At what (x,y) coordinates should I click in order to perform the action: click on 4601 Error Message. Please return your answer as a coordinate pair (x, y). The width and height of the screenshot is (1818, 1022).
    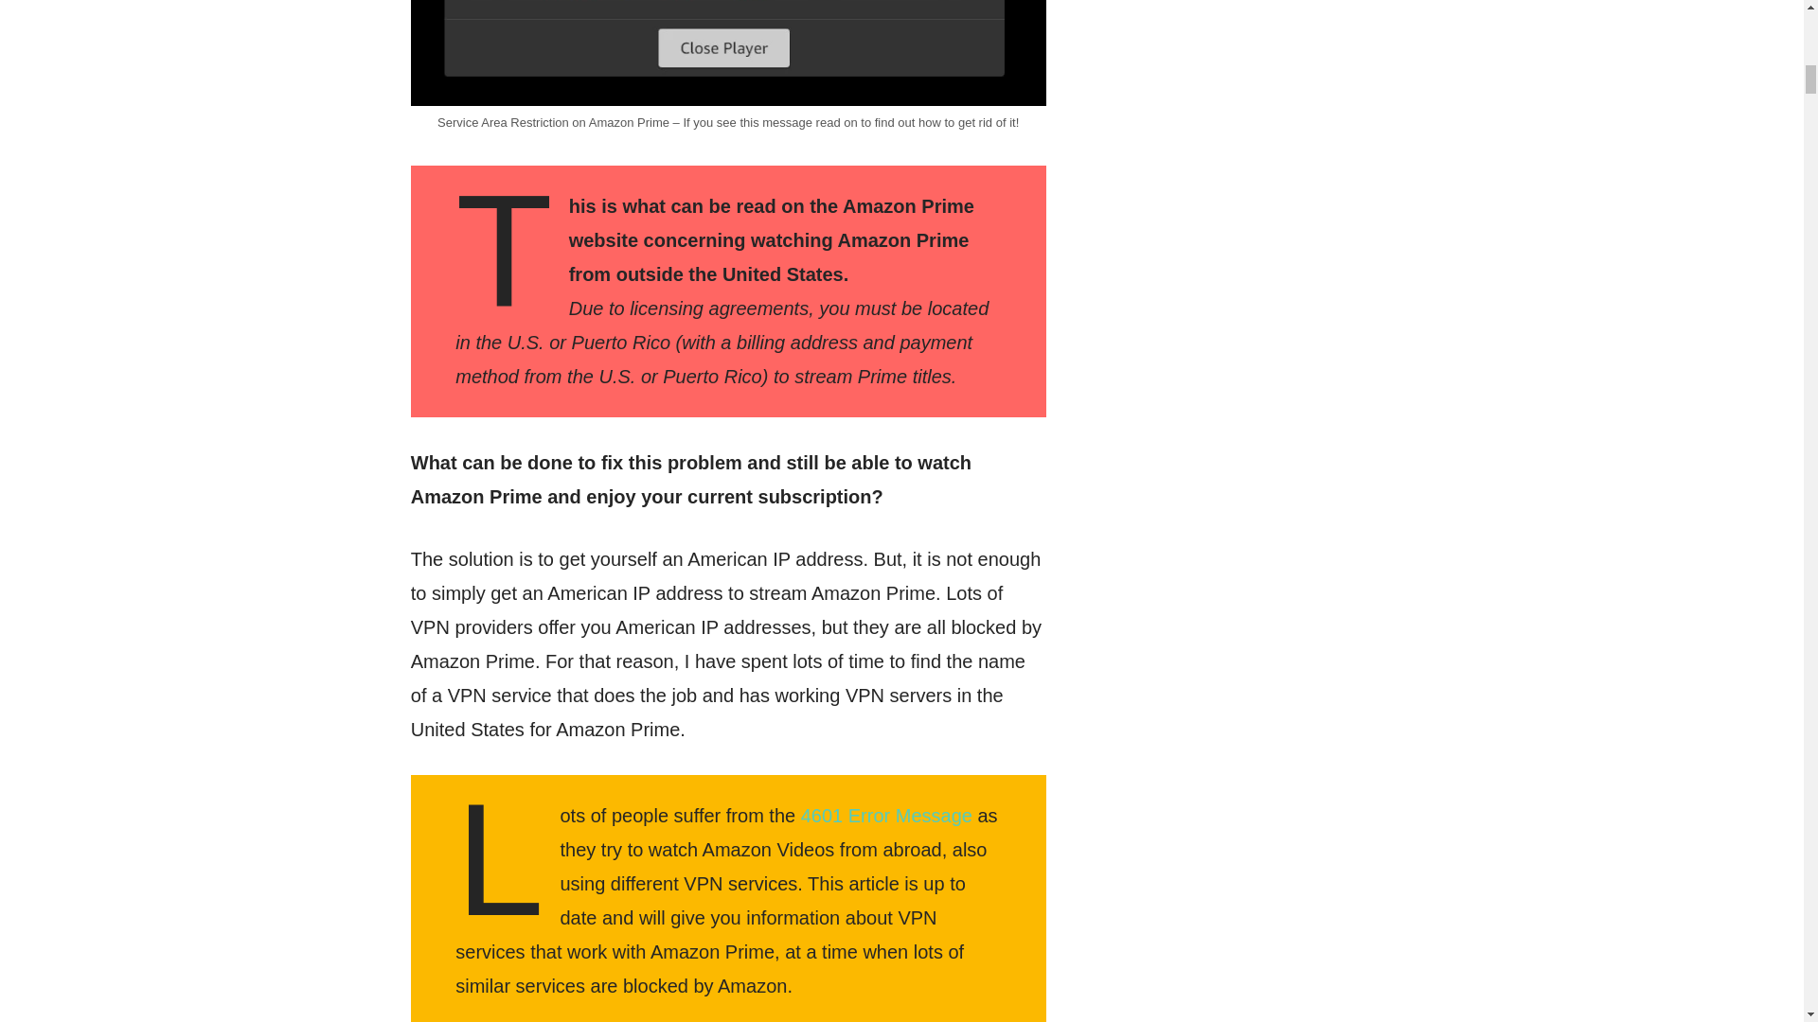
    Looking at the image, I should click on (886, 816).